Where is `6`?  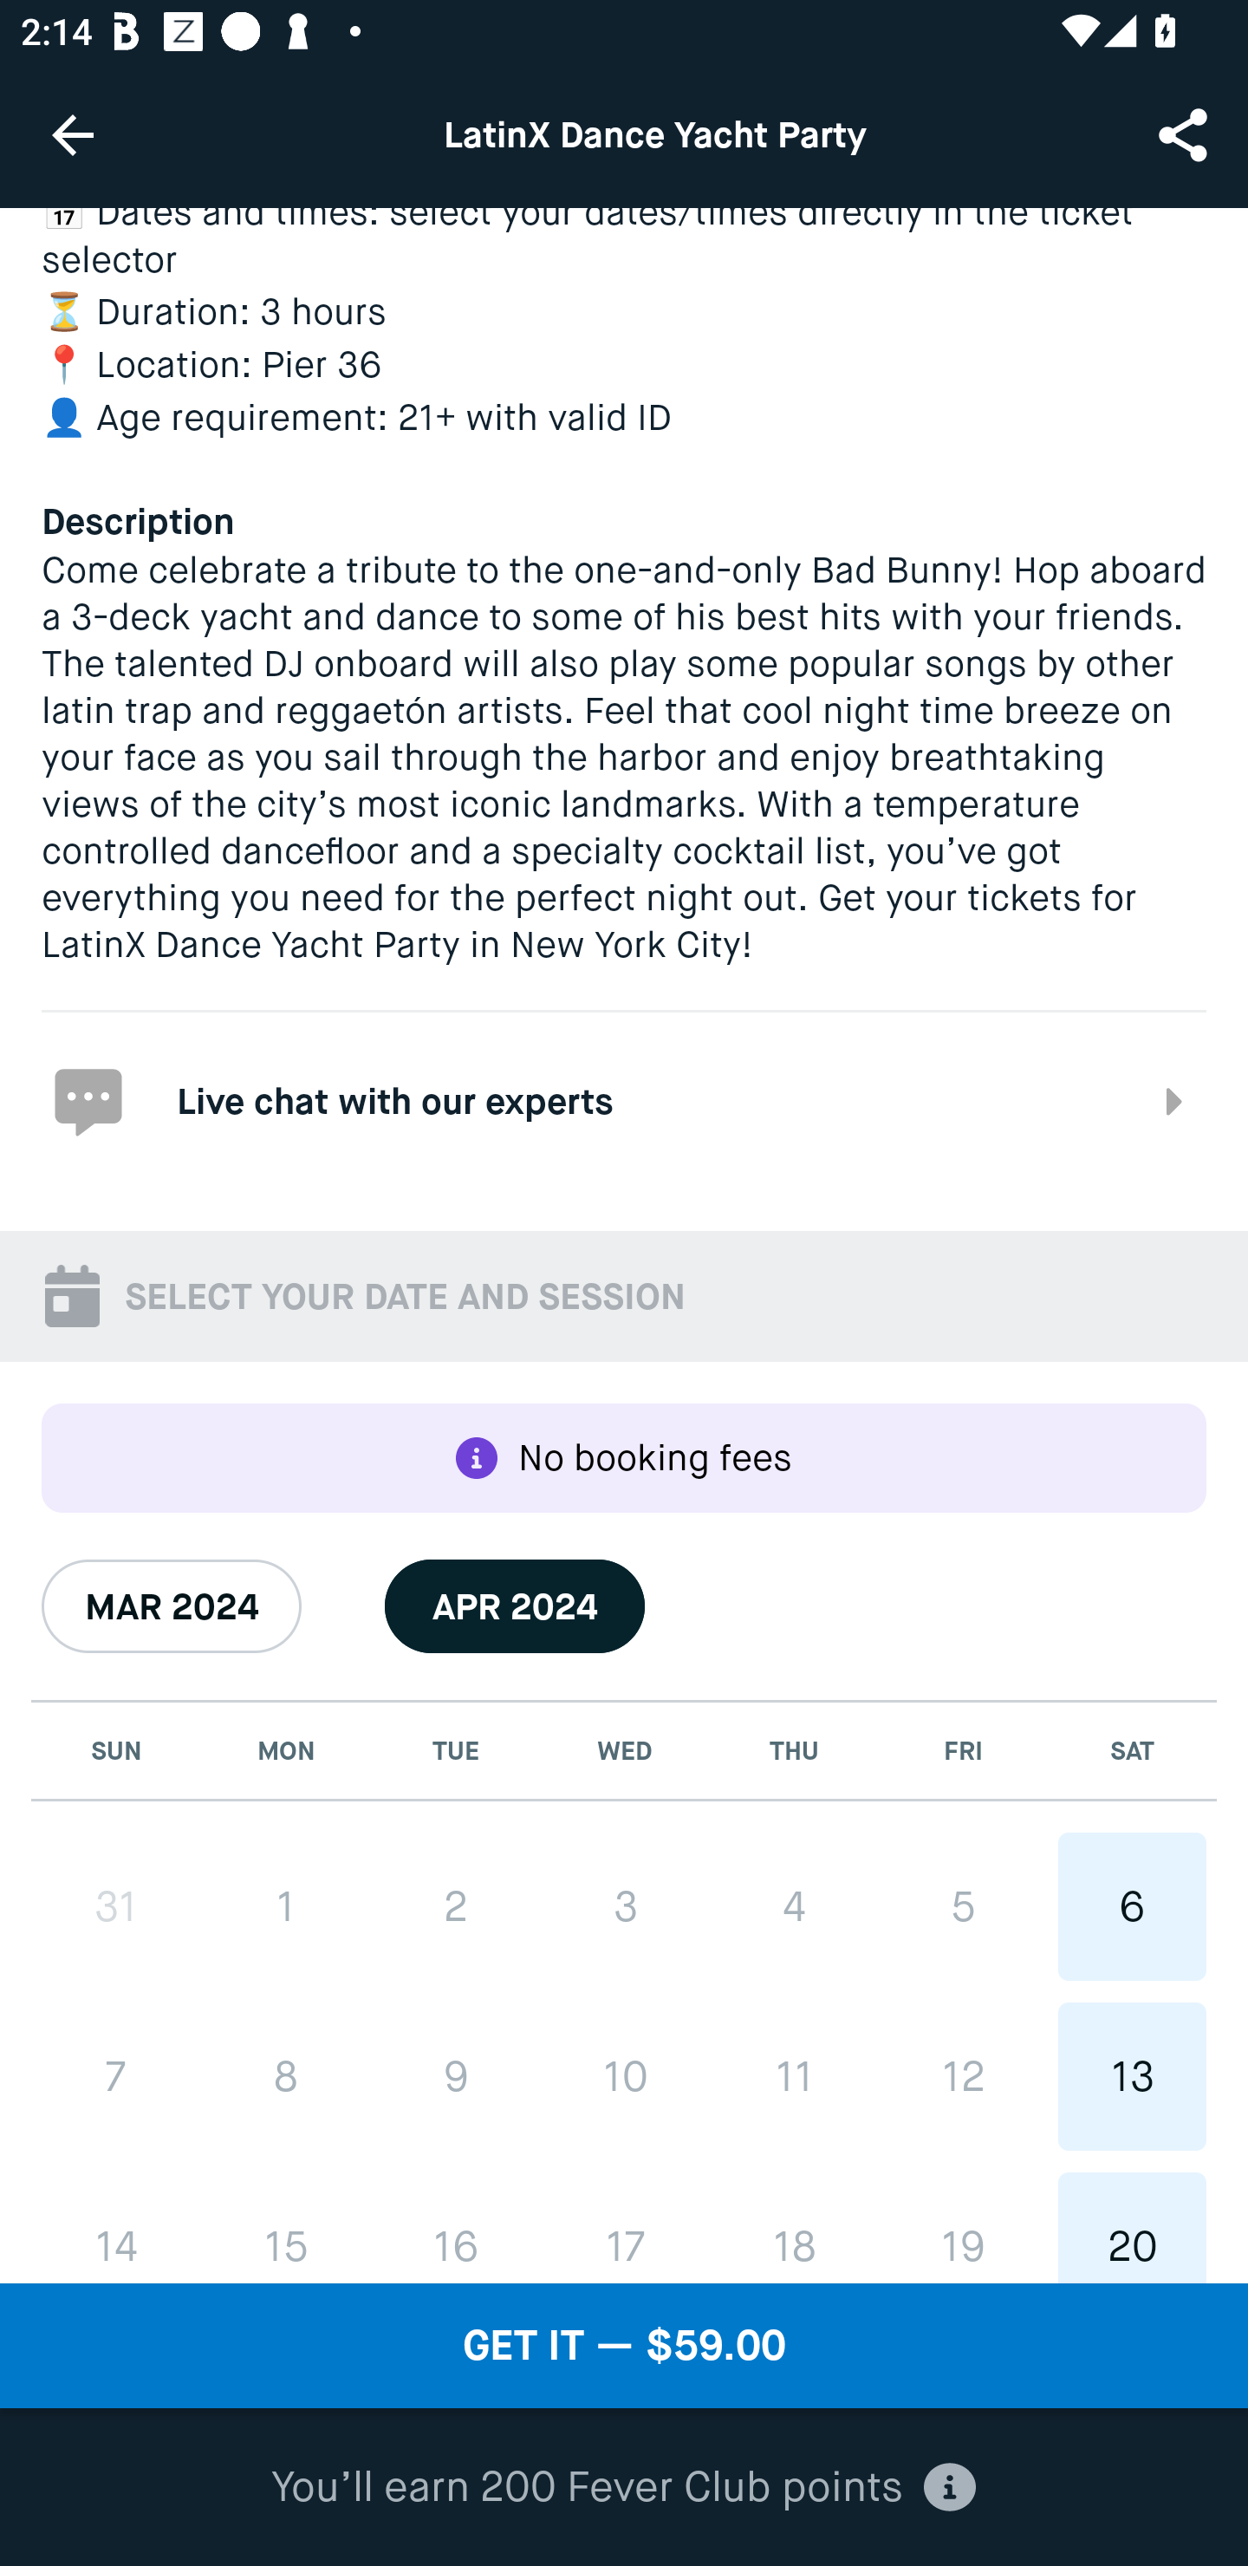 6 is located at coordinates (1132, 1906).